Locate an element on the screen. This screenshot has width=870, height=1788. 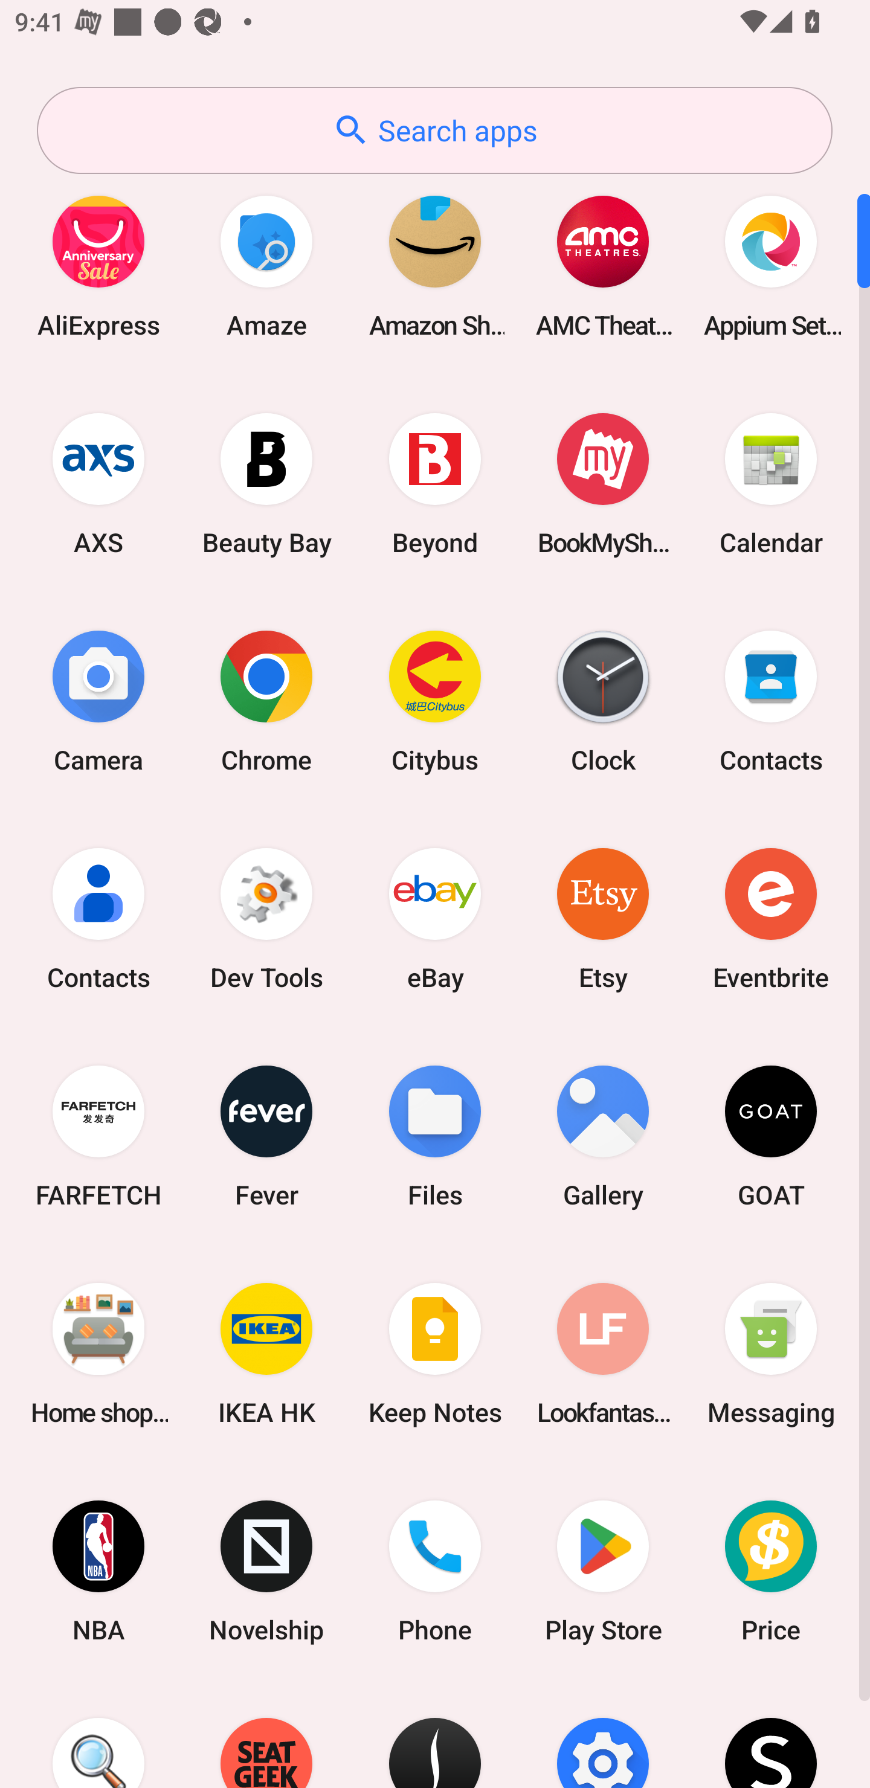
Files is located at coordinates (435, 1136).